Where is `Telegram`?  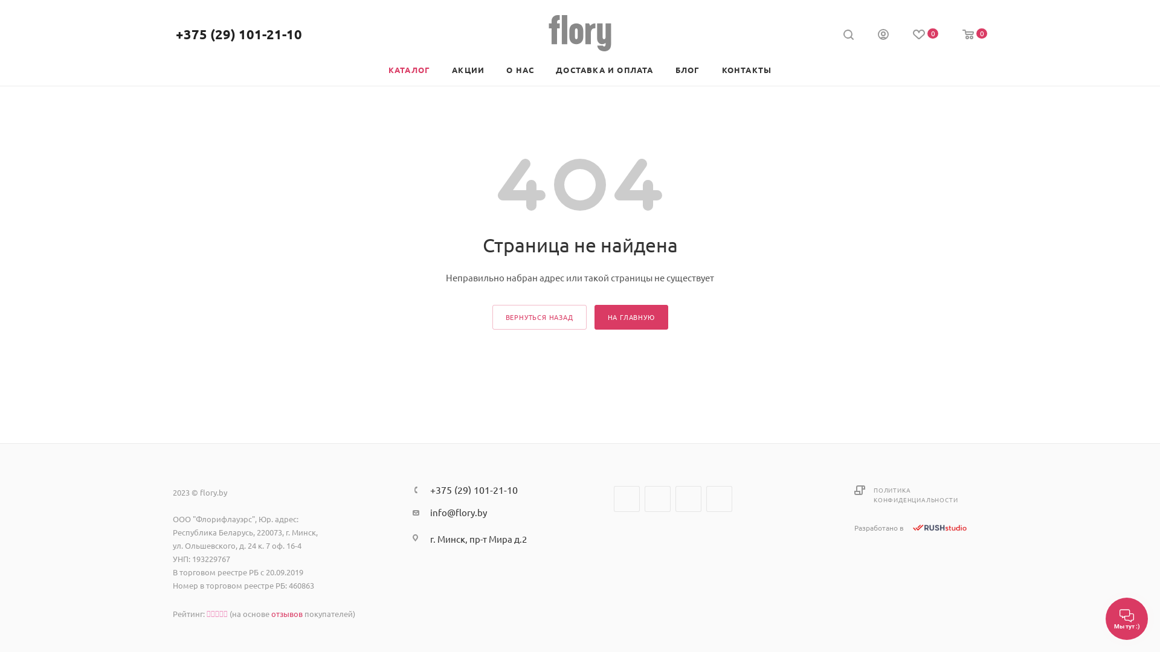
Telegram is located at coordinates (657, 499).